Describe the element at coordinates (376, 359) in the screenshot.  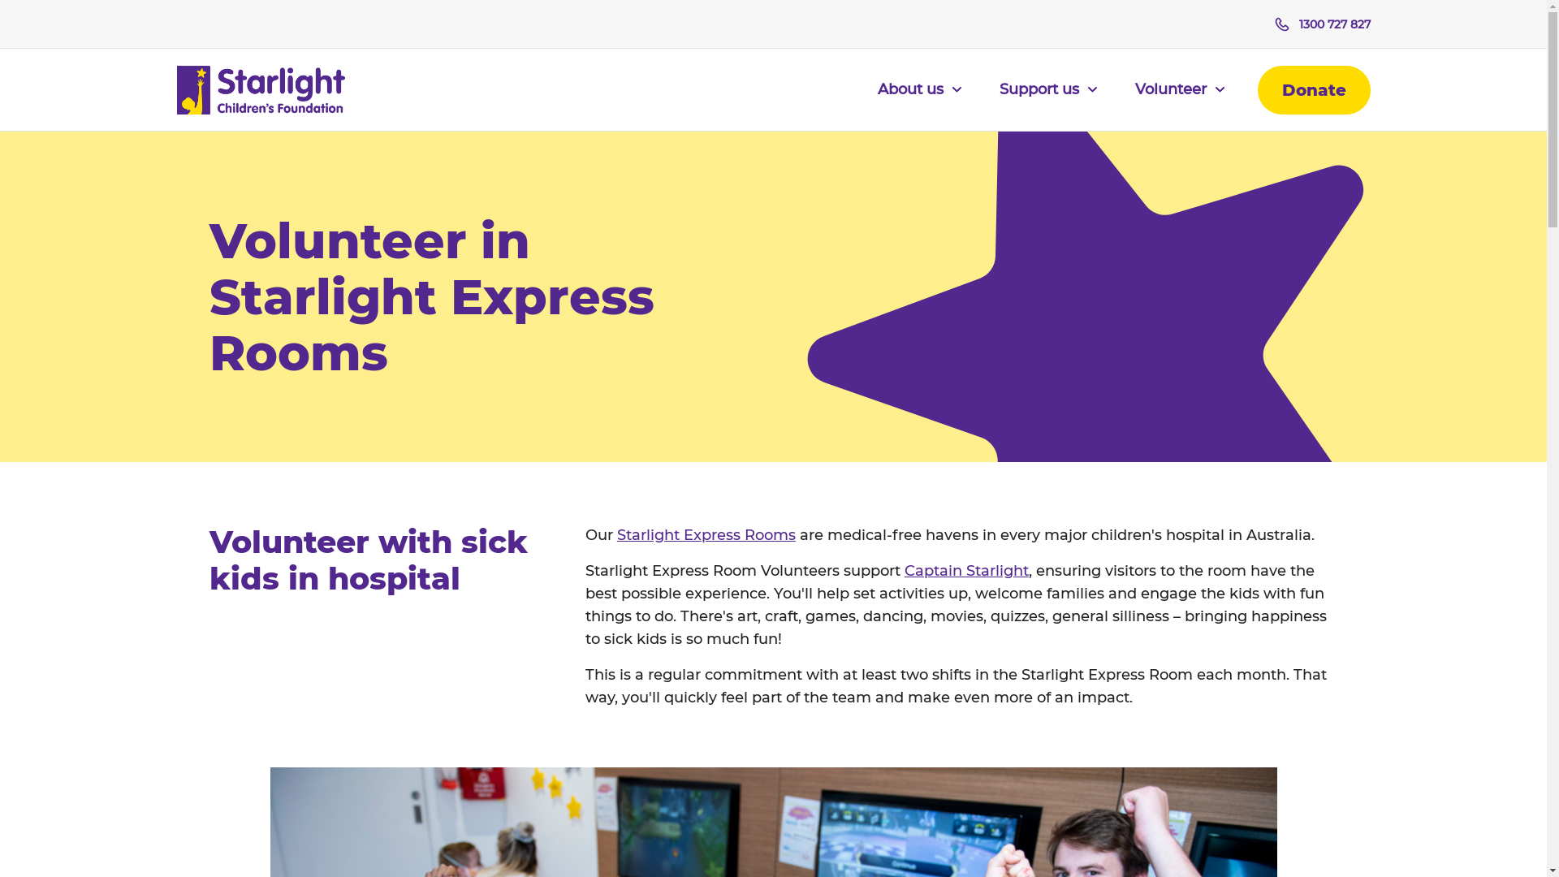
I see `Careers at Starlight` at that location.